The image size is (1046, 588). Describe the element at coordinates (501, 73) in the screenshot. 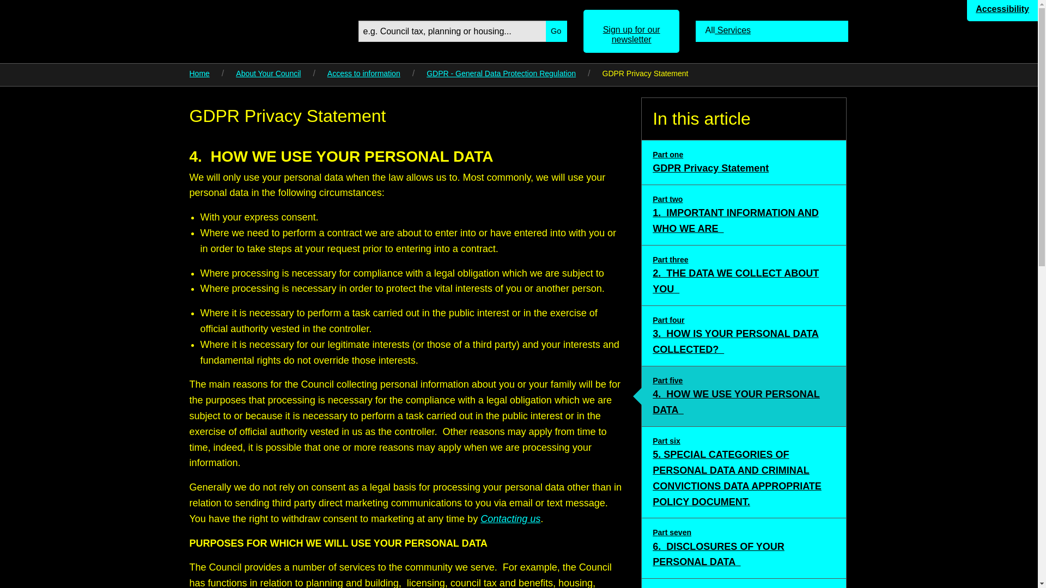

I see `GDPR - General Data Protection Regulation` at that location.